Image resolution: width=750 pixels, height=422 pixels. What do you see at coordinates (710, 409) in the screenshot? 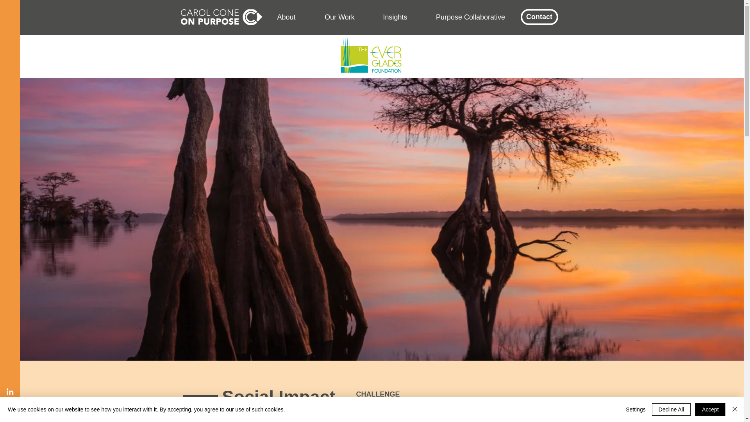
I see `Accept` at bounding box center [710, 409].